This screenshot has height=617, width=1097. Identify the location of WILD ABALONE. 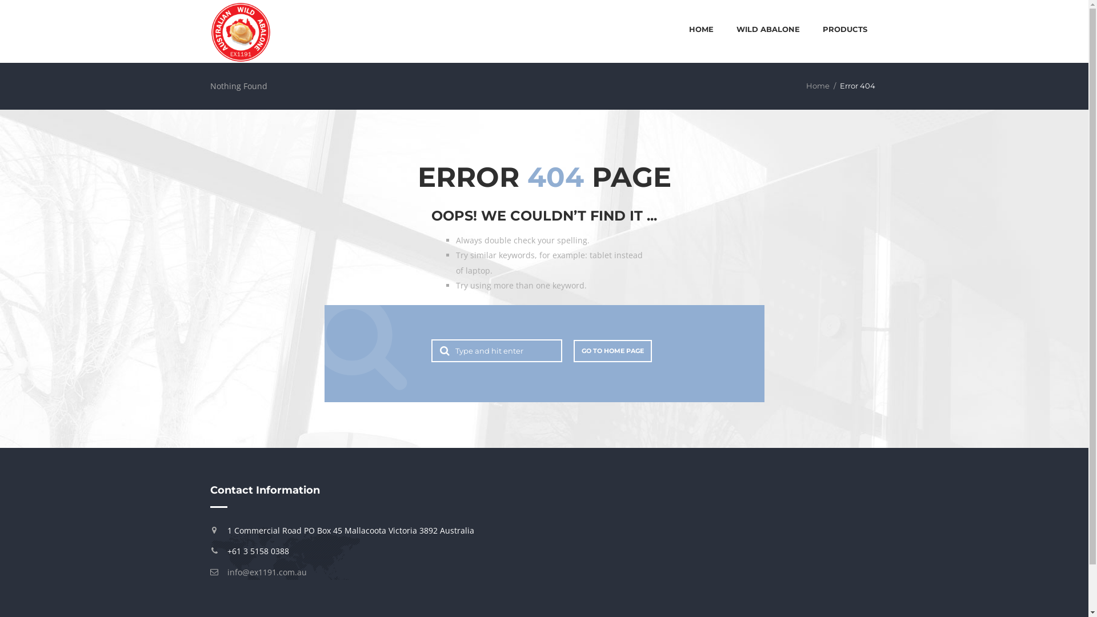
(768, 31).